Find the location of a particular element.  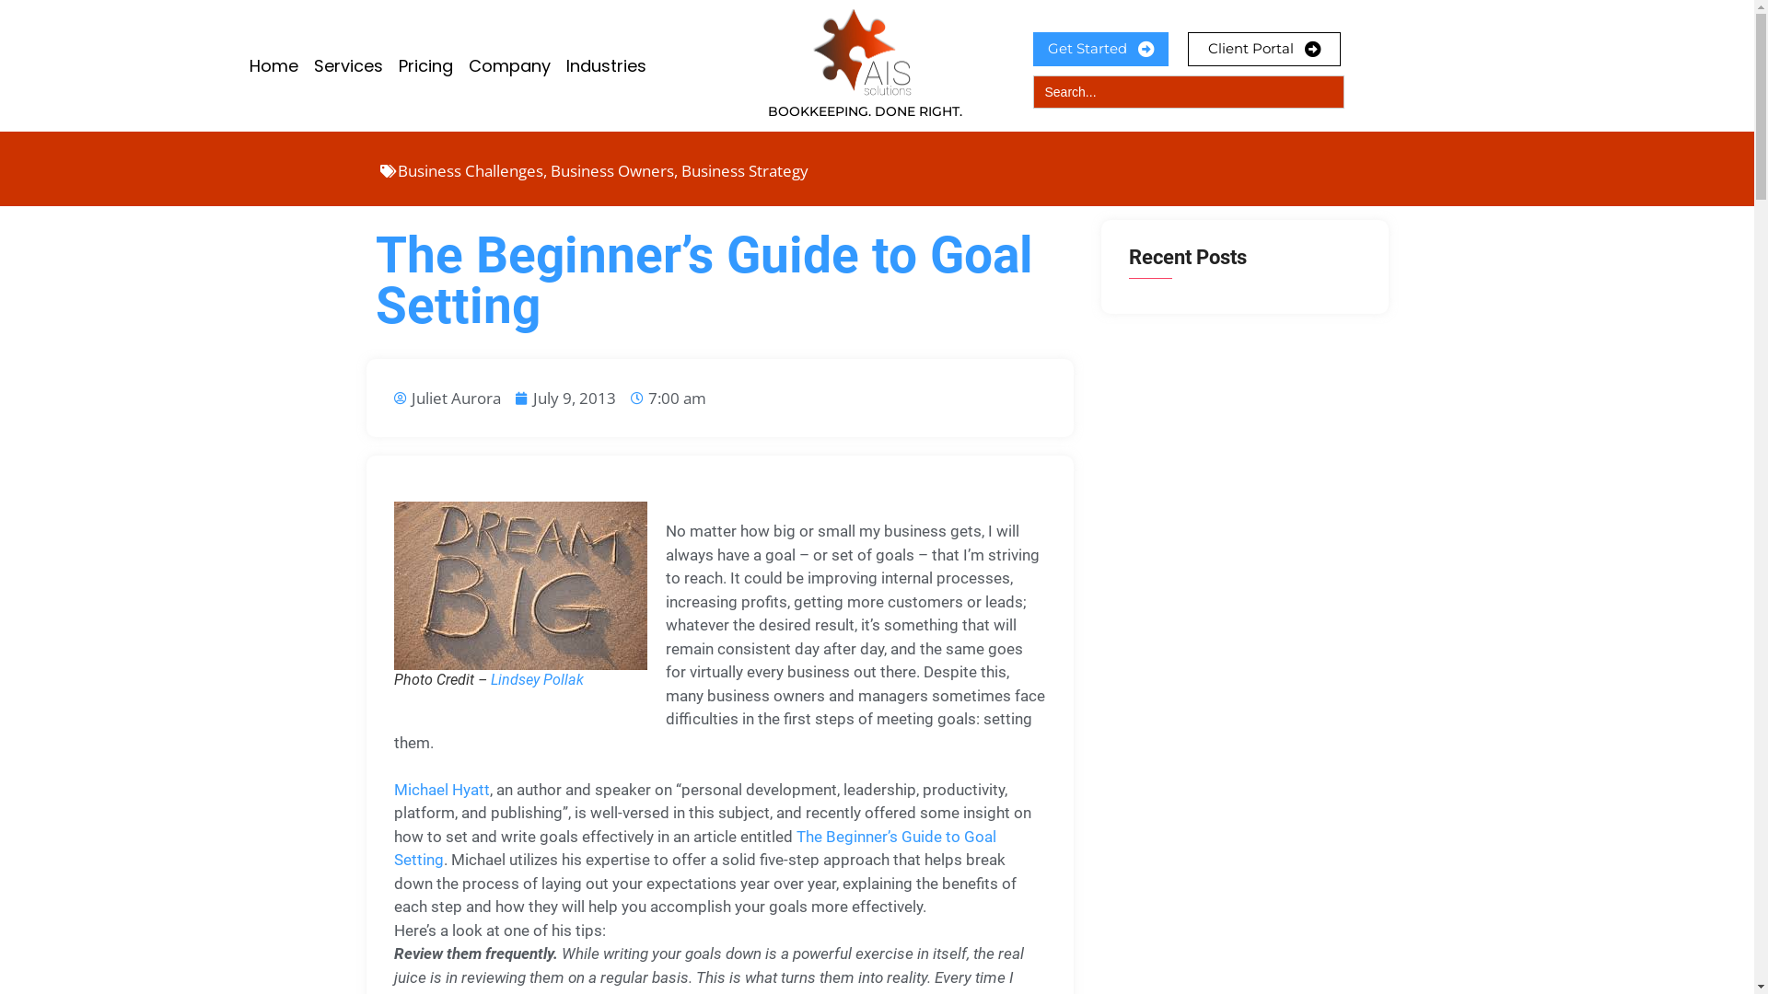

Get Started is located at coordinates (1101, 50).